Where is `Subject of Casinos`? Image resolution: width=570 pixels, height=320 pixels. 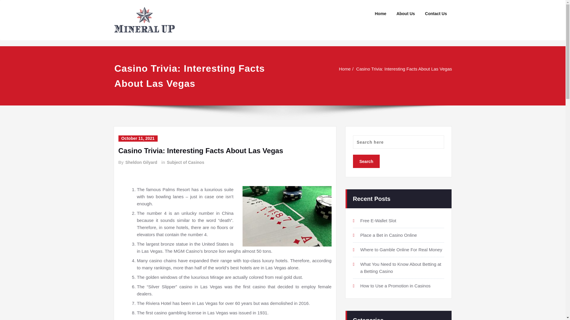 Subject of Casinos is located at coordinates (185, 162).